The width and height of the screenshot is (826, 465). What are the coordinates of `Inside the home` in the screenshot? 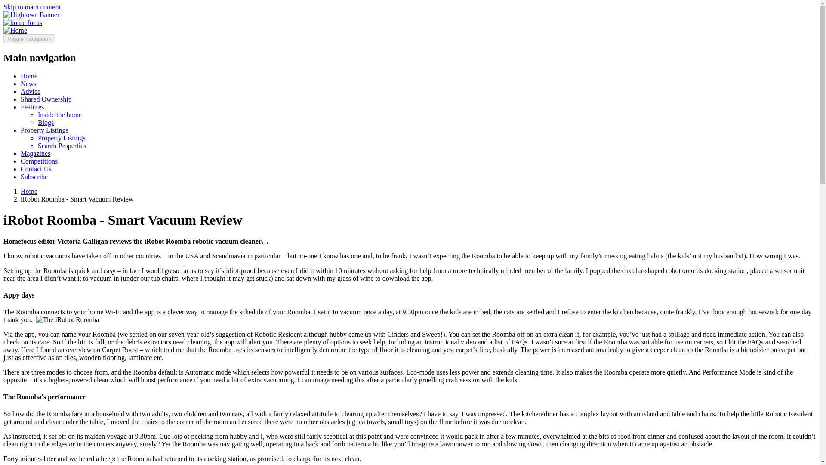 It's located at (60, 115).